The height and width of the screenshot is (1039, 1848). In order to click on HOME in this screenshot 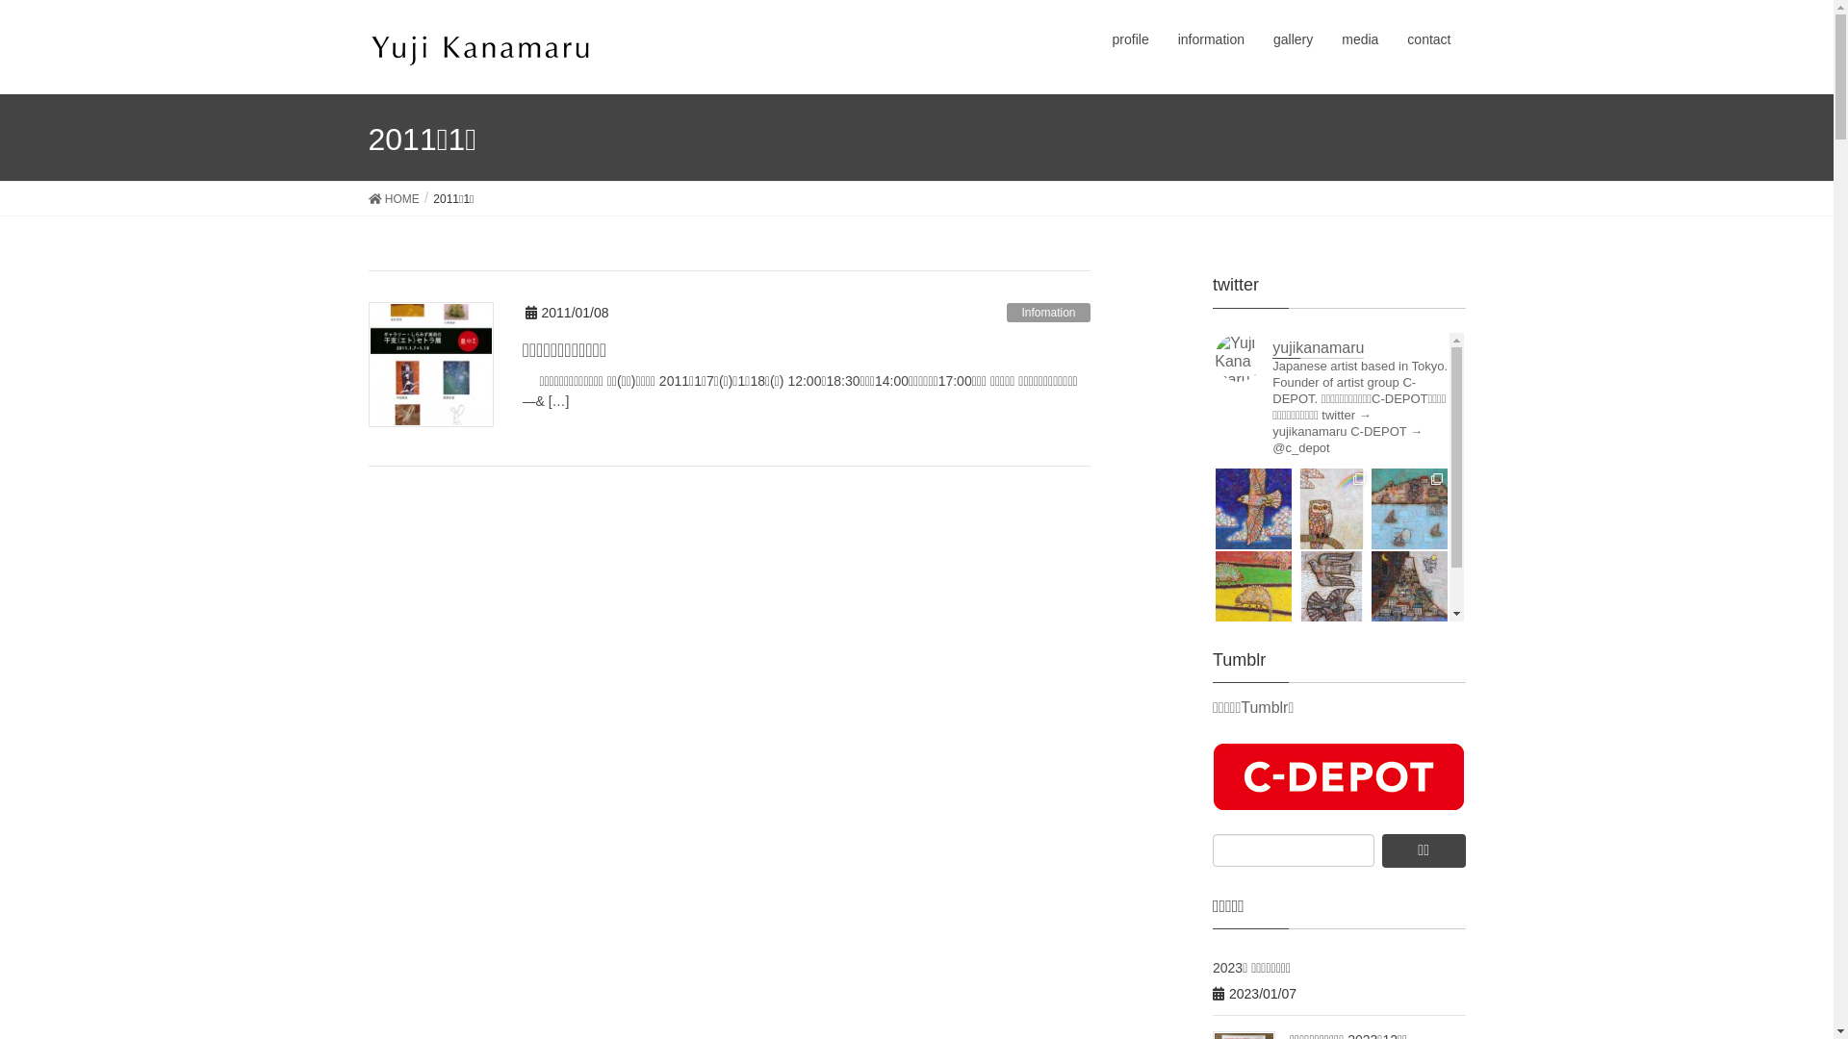, I will do `click(393, 198)`.